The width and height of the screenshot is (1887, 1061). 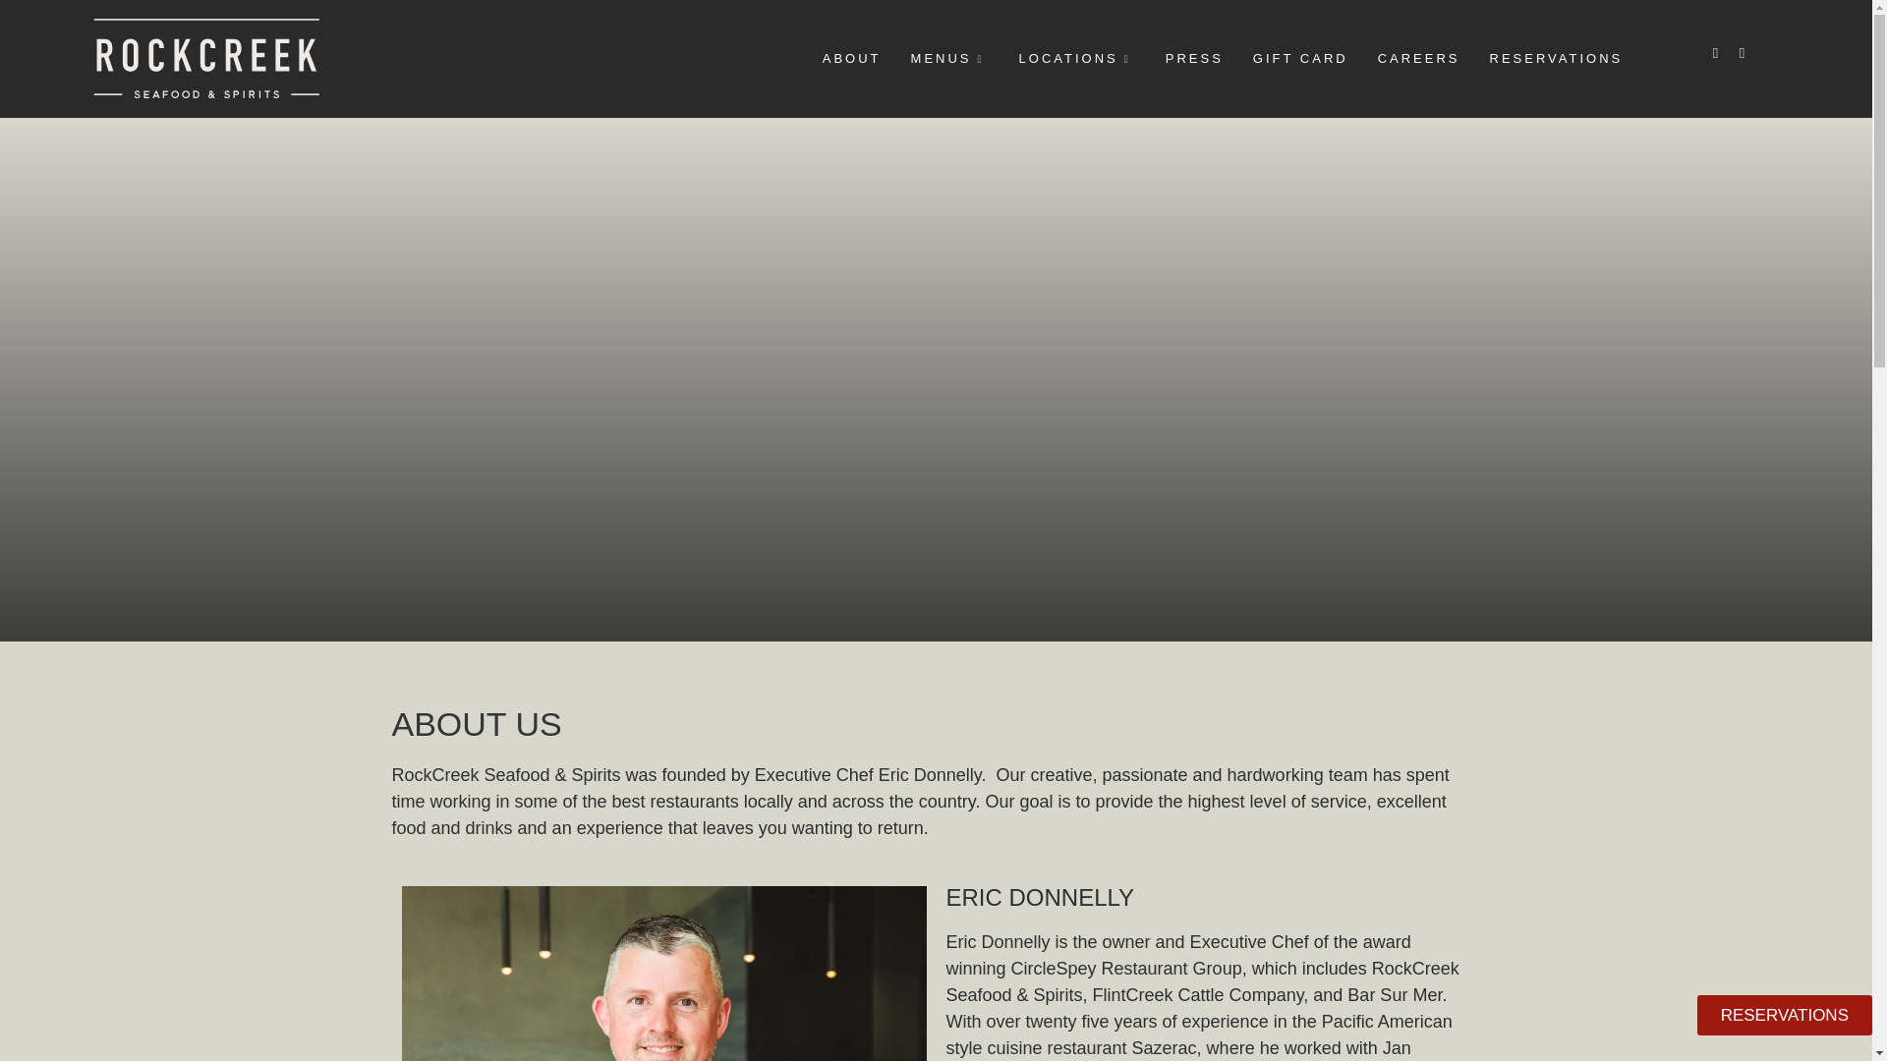 What do you see at coordinates (206, 59) in the screenshot?
I see `logo` at bounding box center [206, 59].